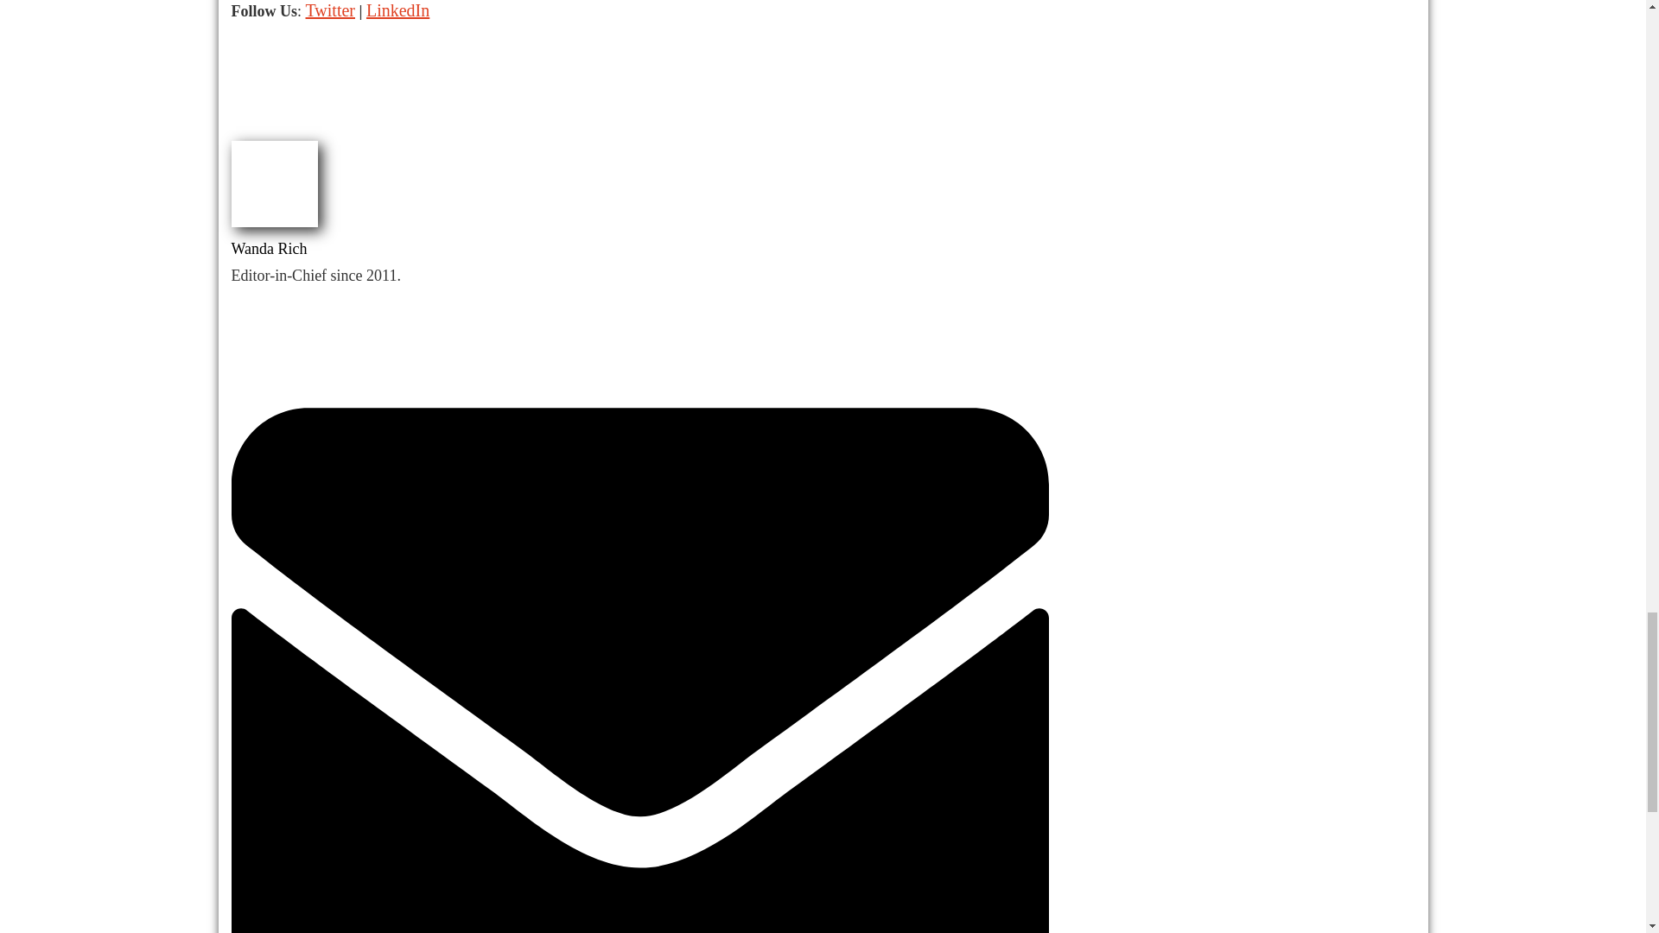 Image resolution: width=1659 pixels, height=933 pixels. I want to click on Twitter, so click(330, 10).